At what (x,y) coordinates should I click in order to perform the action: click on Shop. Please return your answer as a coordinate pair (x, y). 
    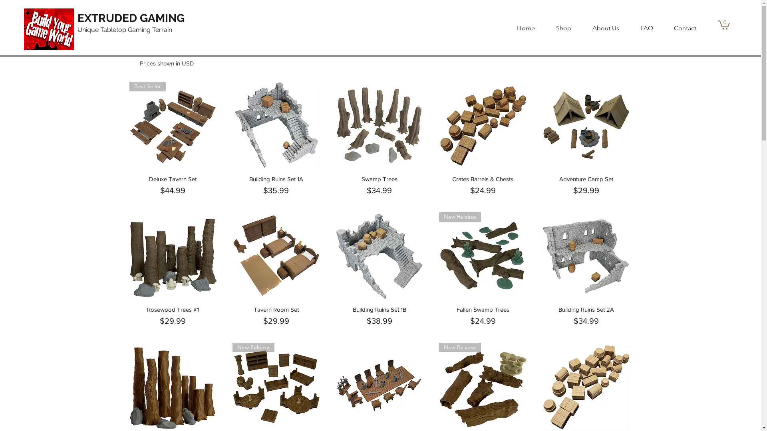
    Looking at the image, I should click on (557, 28).